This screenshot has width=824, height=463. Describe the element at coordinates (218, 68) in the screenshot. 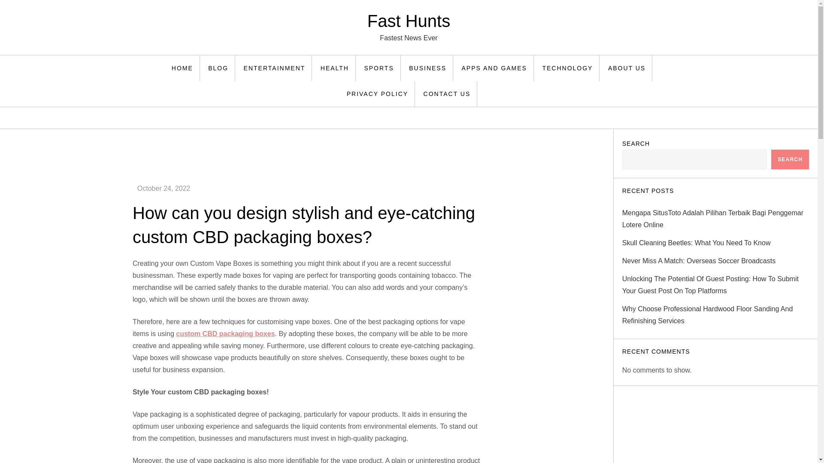

I see `BLOG` at that location.